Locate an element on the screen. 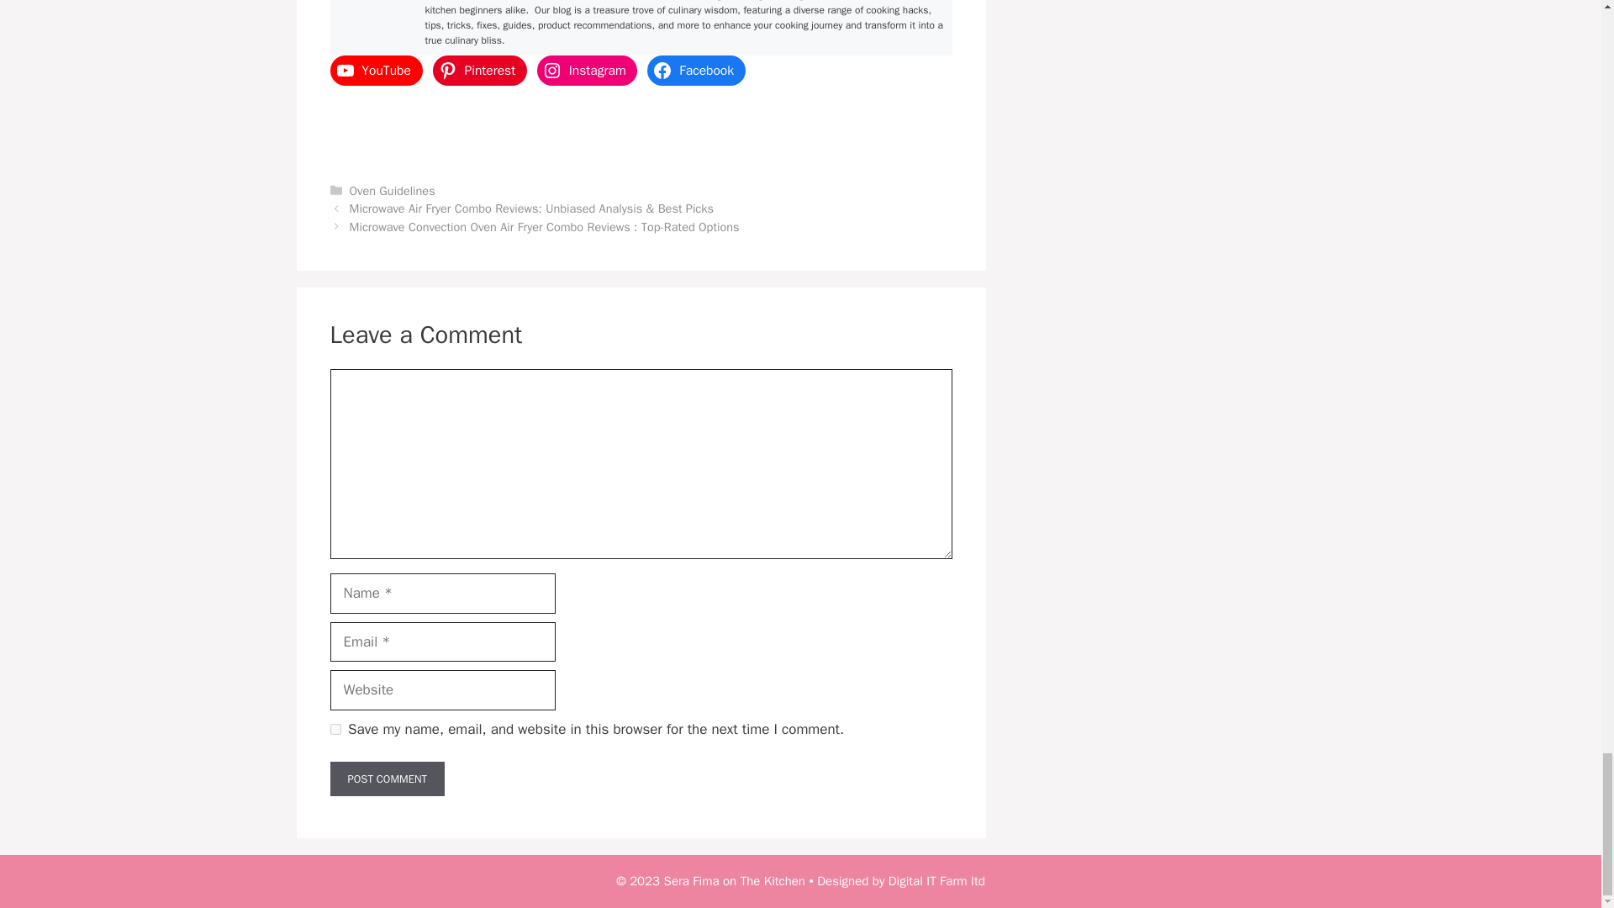 Image resolution: width=1614 pixels, height=908 pixels. Pinterest is located at coordinates (479, 70).